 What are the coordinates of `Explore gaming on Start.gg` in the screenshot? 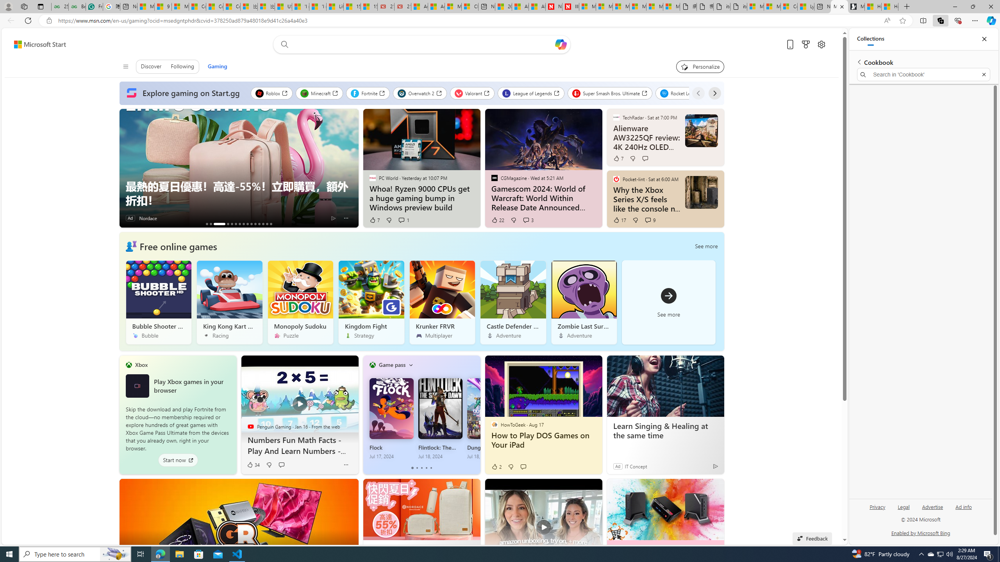 It's located at (185, 93).